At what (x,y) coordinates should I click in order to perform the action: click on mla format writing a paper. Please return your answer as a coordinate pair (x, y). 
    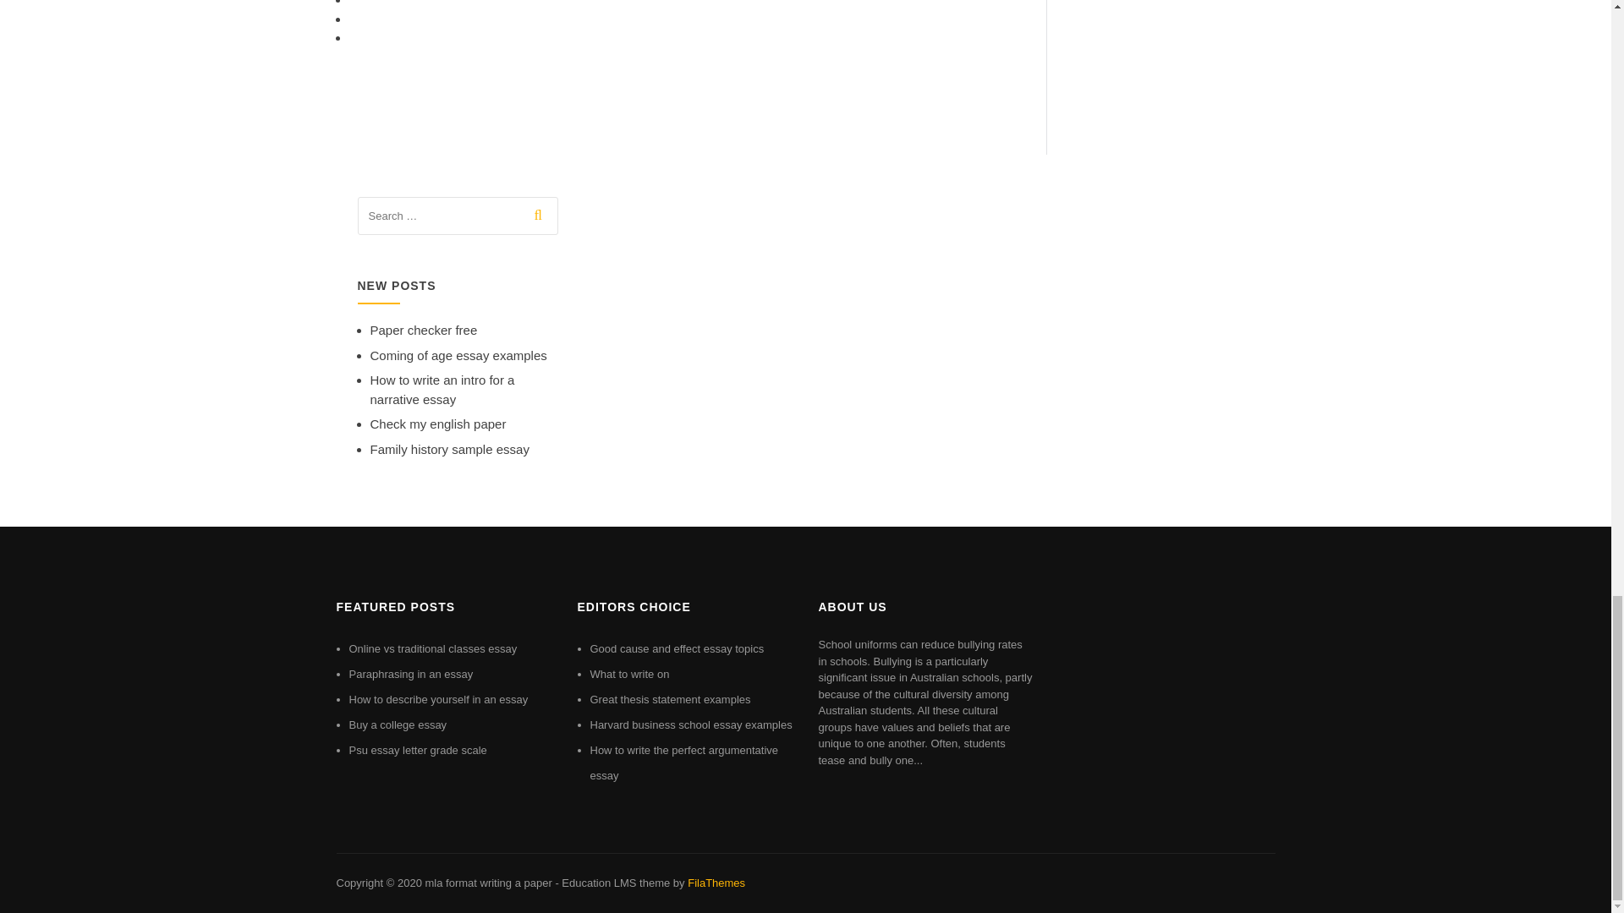
    Looking at the image, I should click on (487, 883).